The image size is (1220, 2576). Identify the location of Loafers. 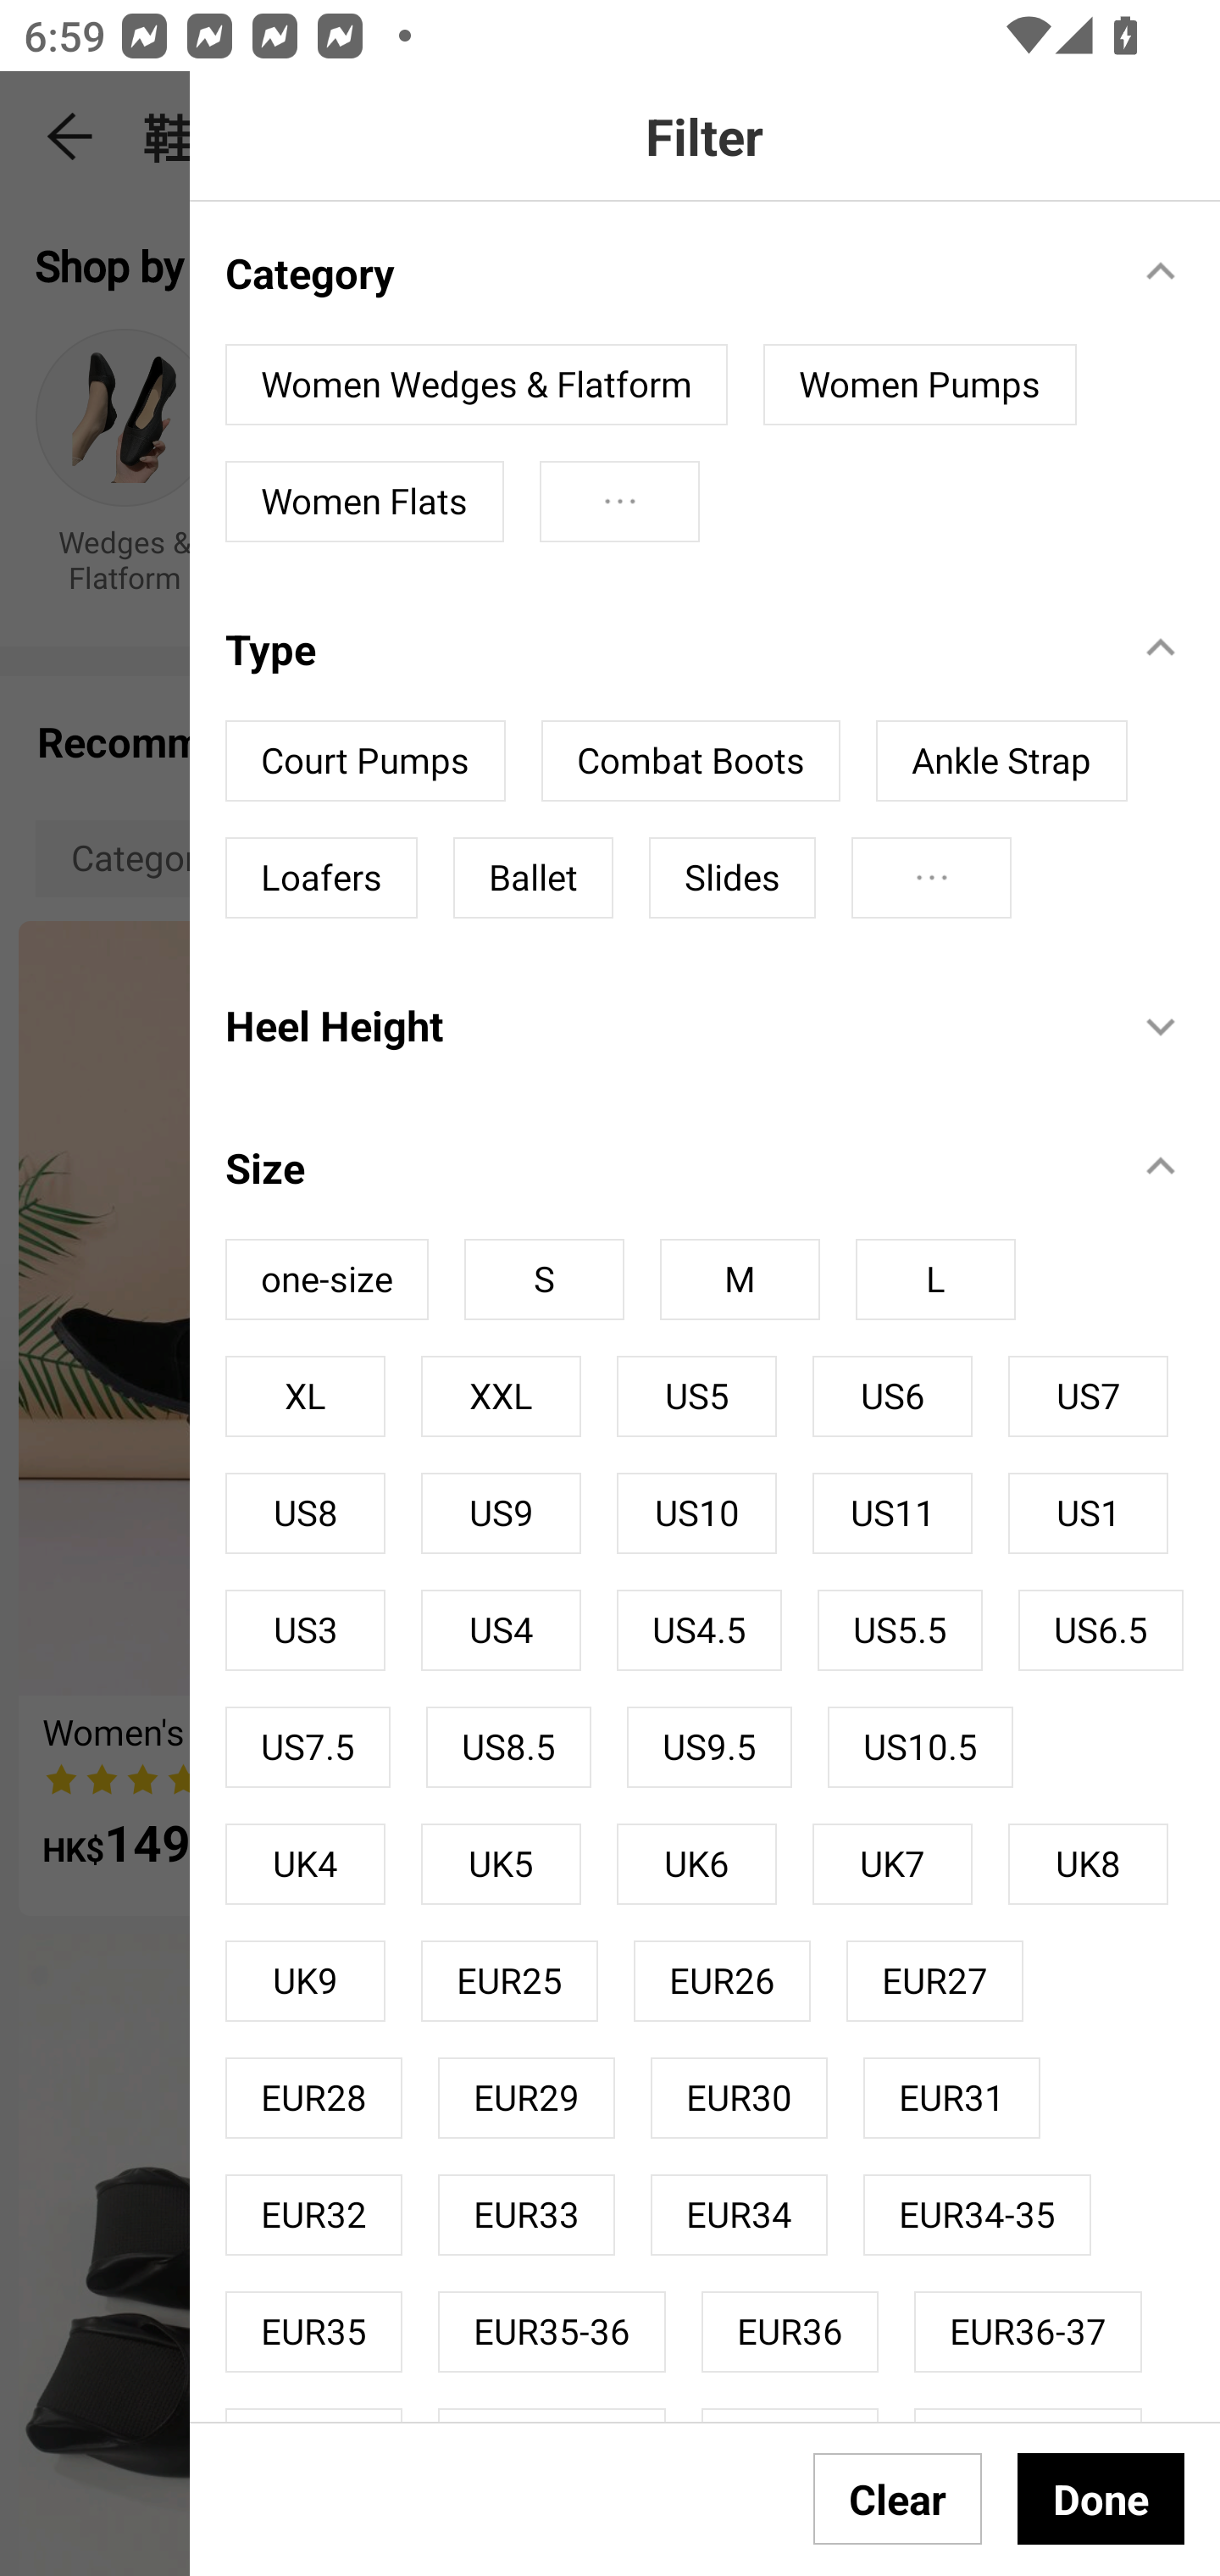
(321, 878).